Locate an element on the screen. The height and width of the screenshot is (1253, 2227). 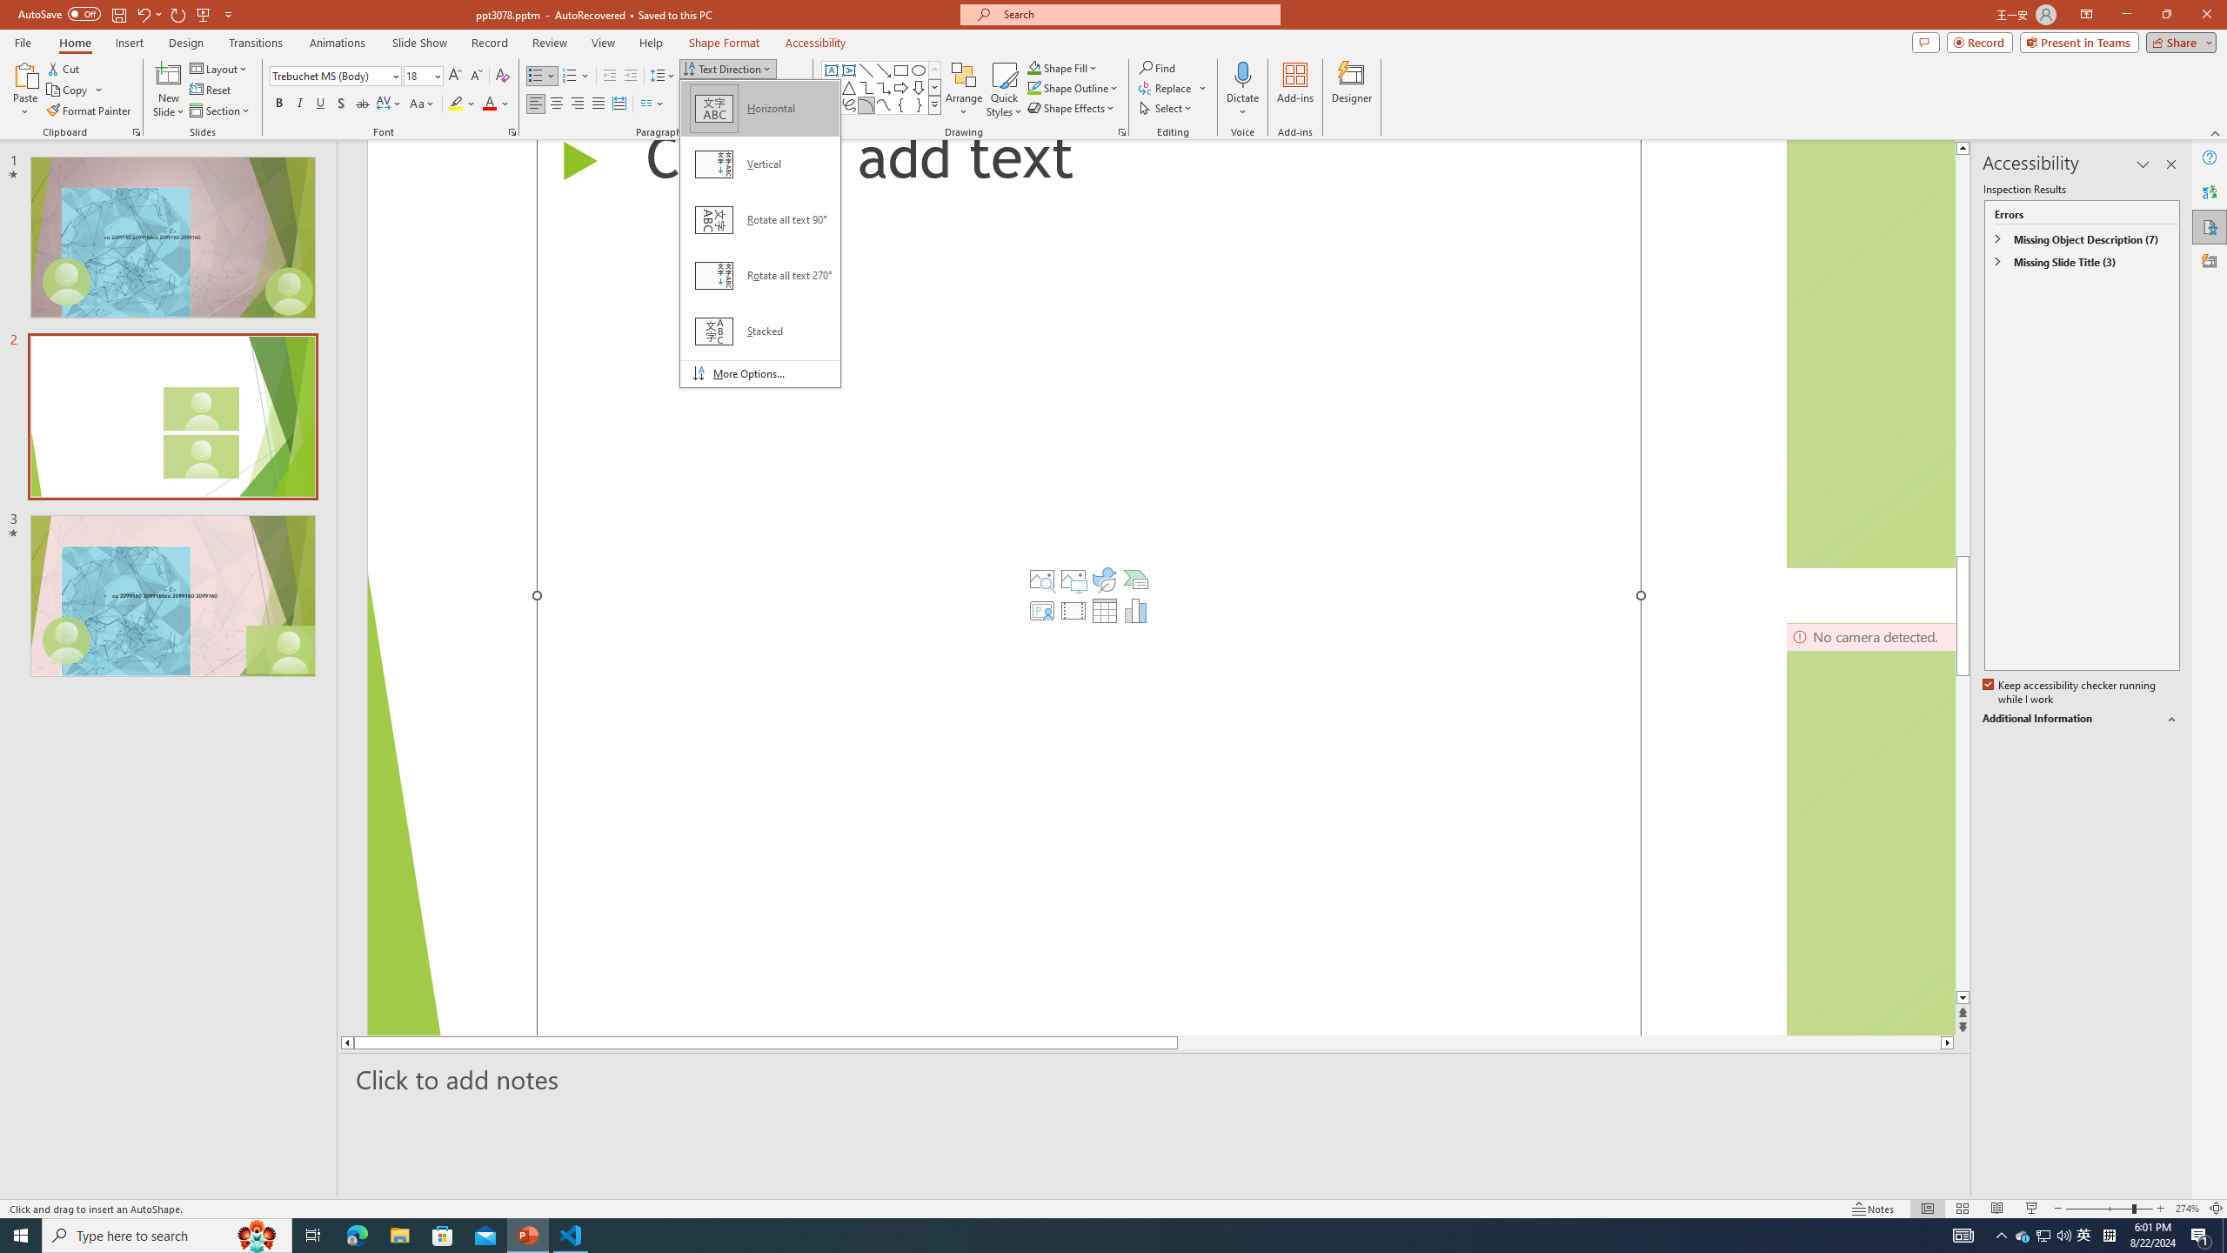
Shape Effects is located at coordinates (1072, 108).